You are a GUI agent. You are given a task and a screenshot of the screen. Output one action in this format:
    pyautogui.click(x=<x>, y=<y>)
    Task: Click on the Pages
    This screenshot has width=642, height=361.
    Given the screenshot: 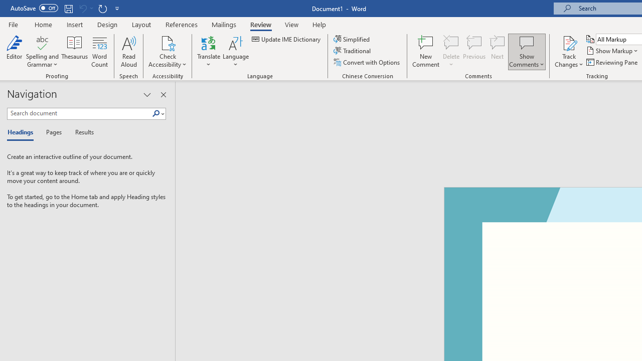 What is the action you would take?
    pyautogui.click(x=53, y=132)
    